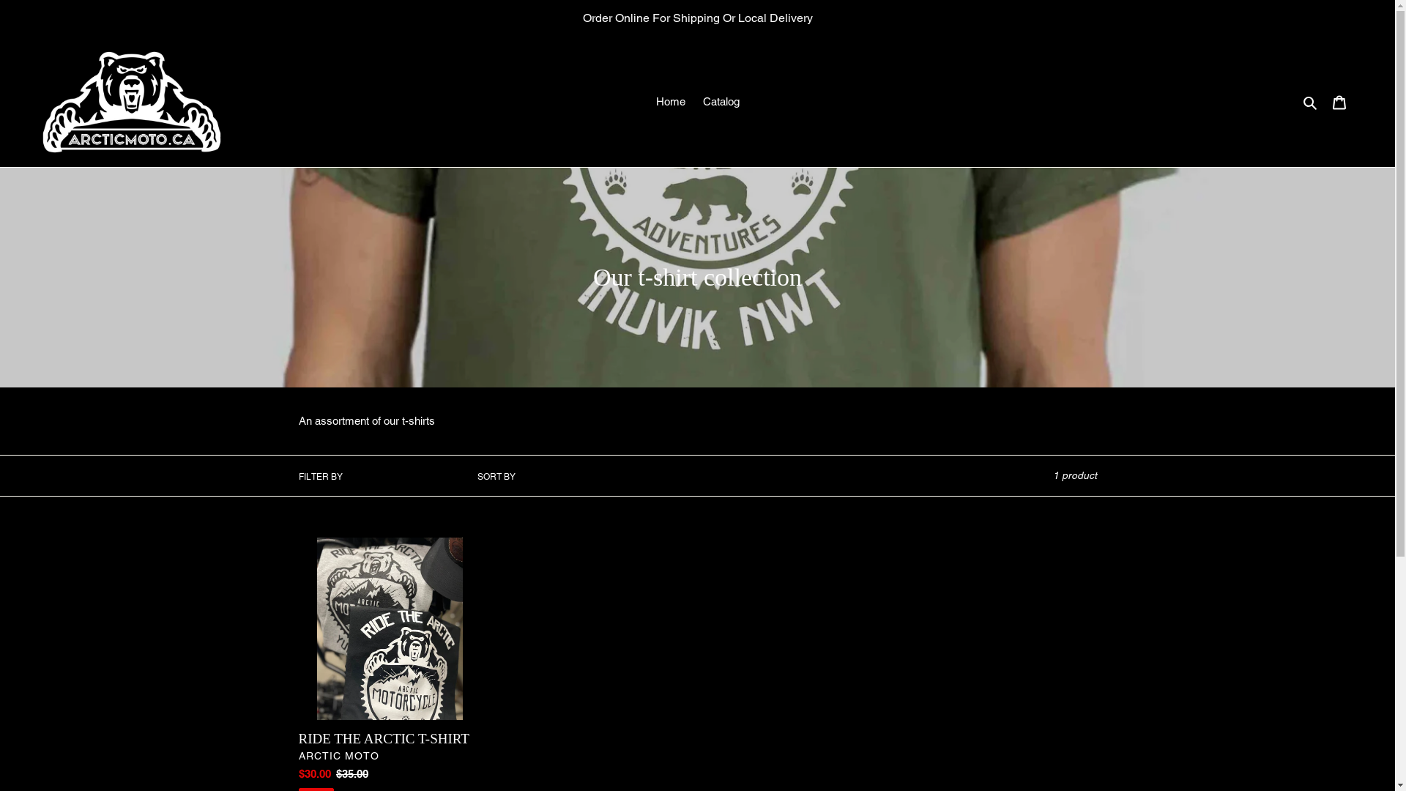  Describe the element at coordinates (721, 103) in the screenshot. I see `Catalog` at that location.